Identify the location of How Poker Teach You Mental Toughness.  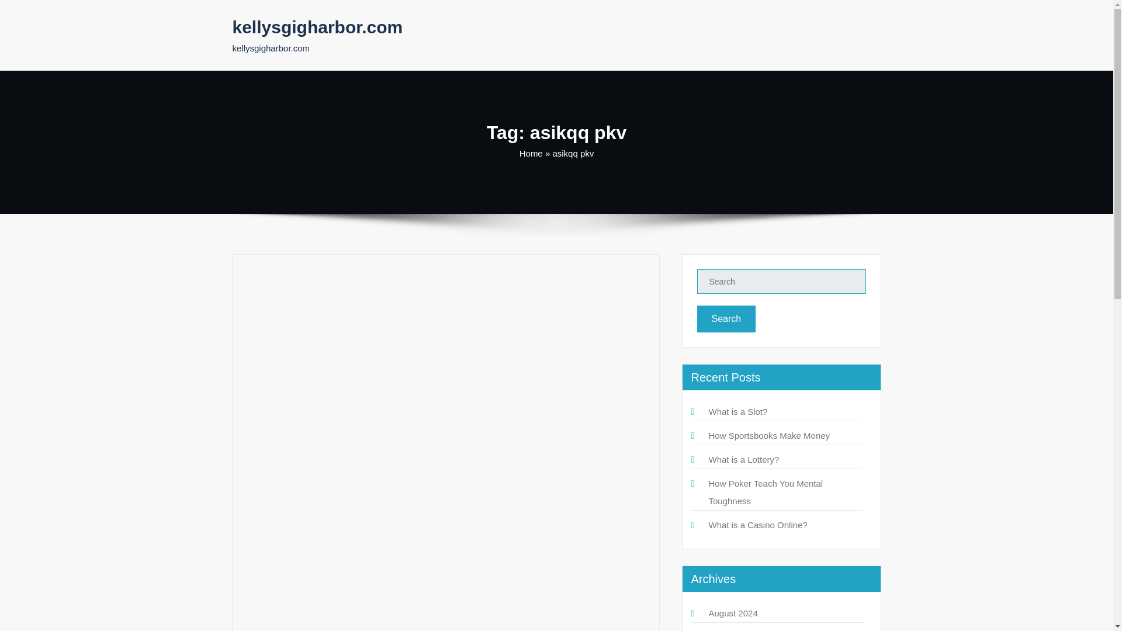
(765, 492).